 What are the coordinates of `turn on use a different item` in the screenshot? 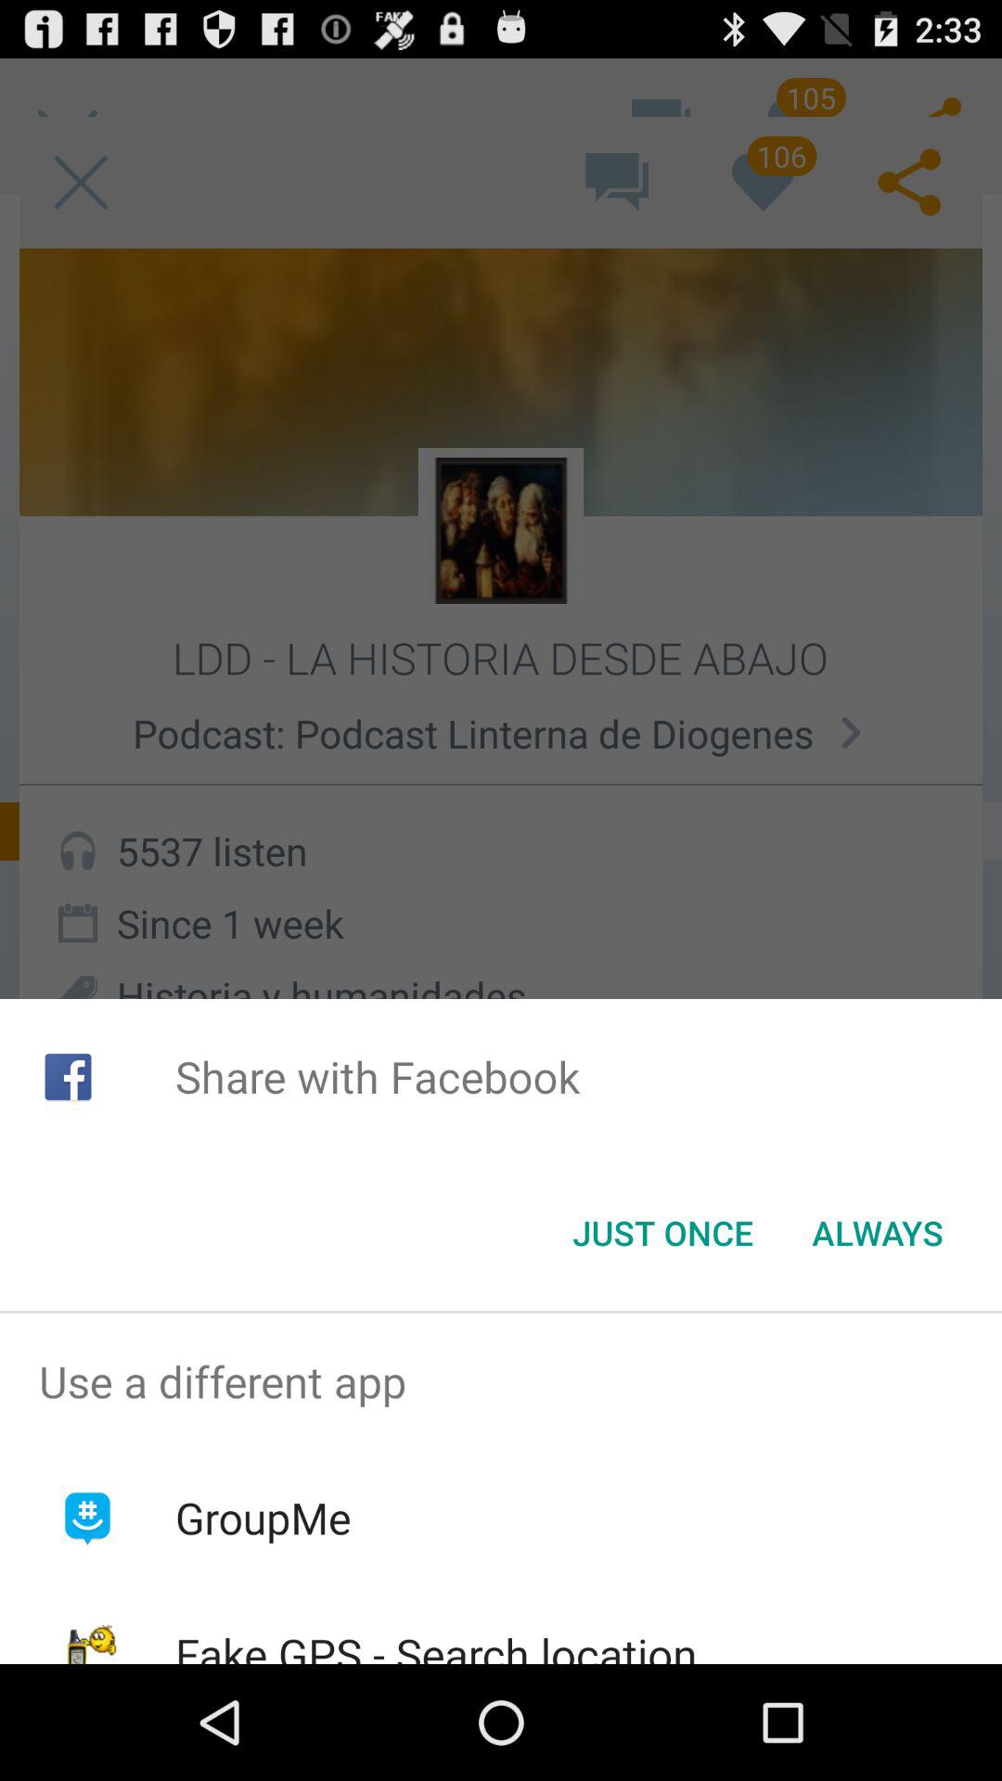 It's located at (501, 1381).